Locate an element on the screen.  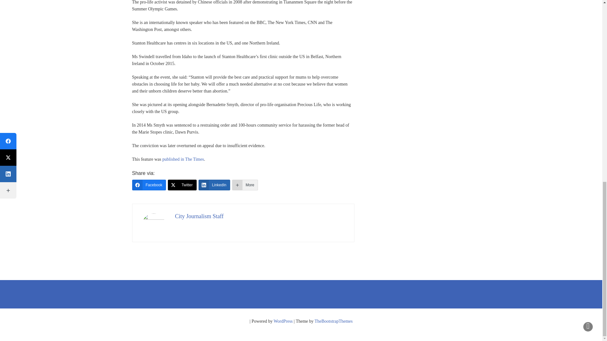
Facebook is located at coordinates (149, 185).